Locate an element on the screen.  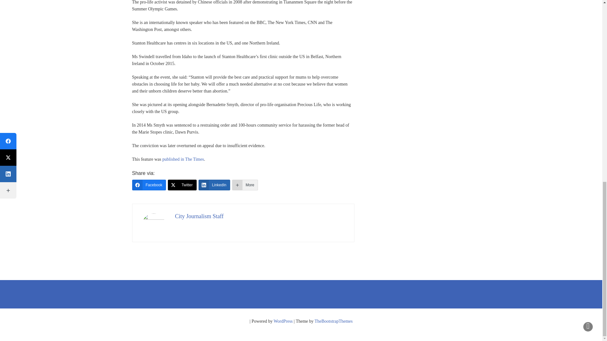
Facebook is located at coordinates (149, 185).